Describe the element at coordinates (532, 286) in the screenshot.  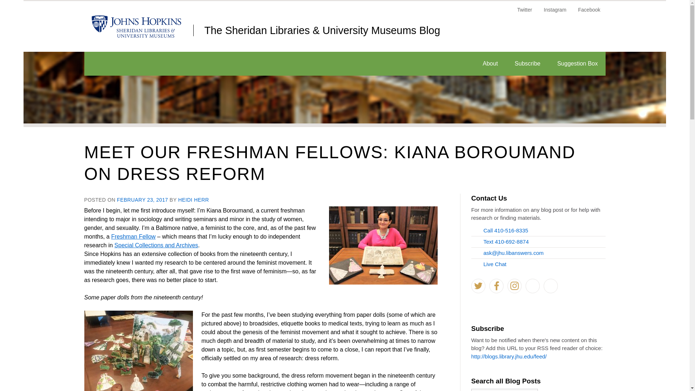
I see `YouTube` at that location.